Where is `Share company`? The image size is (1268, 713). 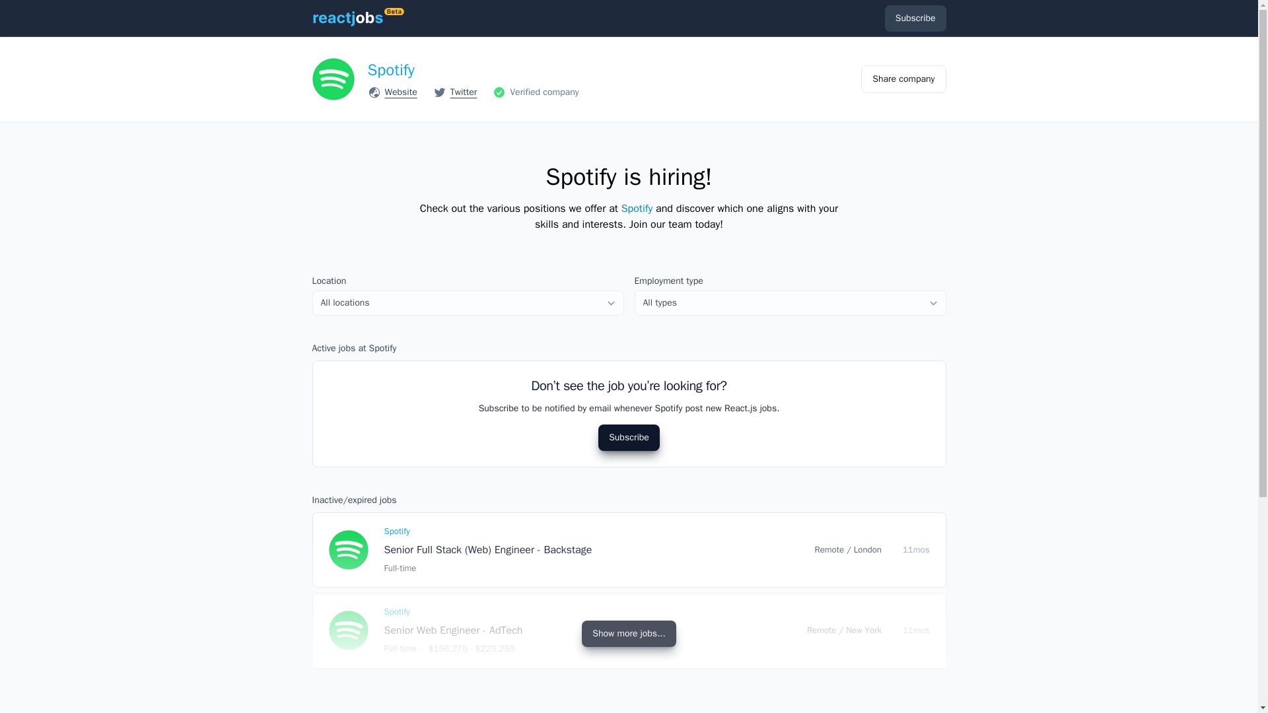 Share company is located at coordinates (903, 79).